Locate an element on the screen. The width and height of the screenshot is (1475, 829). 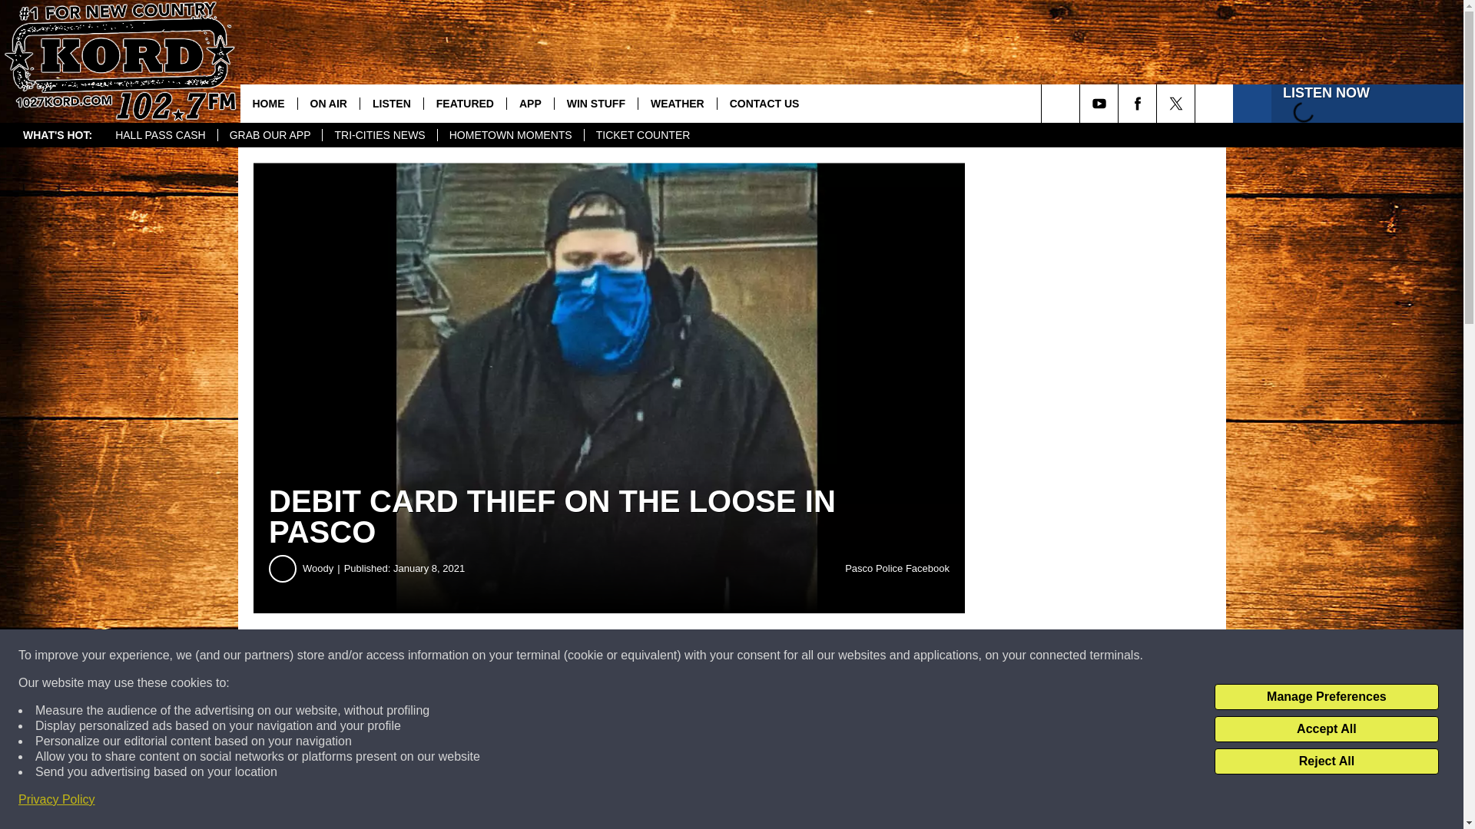
FEATURED is located at coordinates (464, 103).